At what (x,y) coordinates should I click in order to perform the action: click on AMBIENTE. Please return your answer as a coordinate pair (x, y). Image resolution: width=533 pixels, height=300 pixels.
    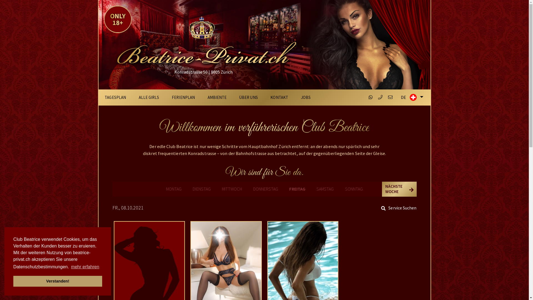
    Looking at the image, I should click on (217, 97).